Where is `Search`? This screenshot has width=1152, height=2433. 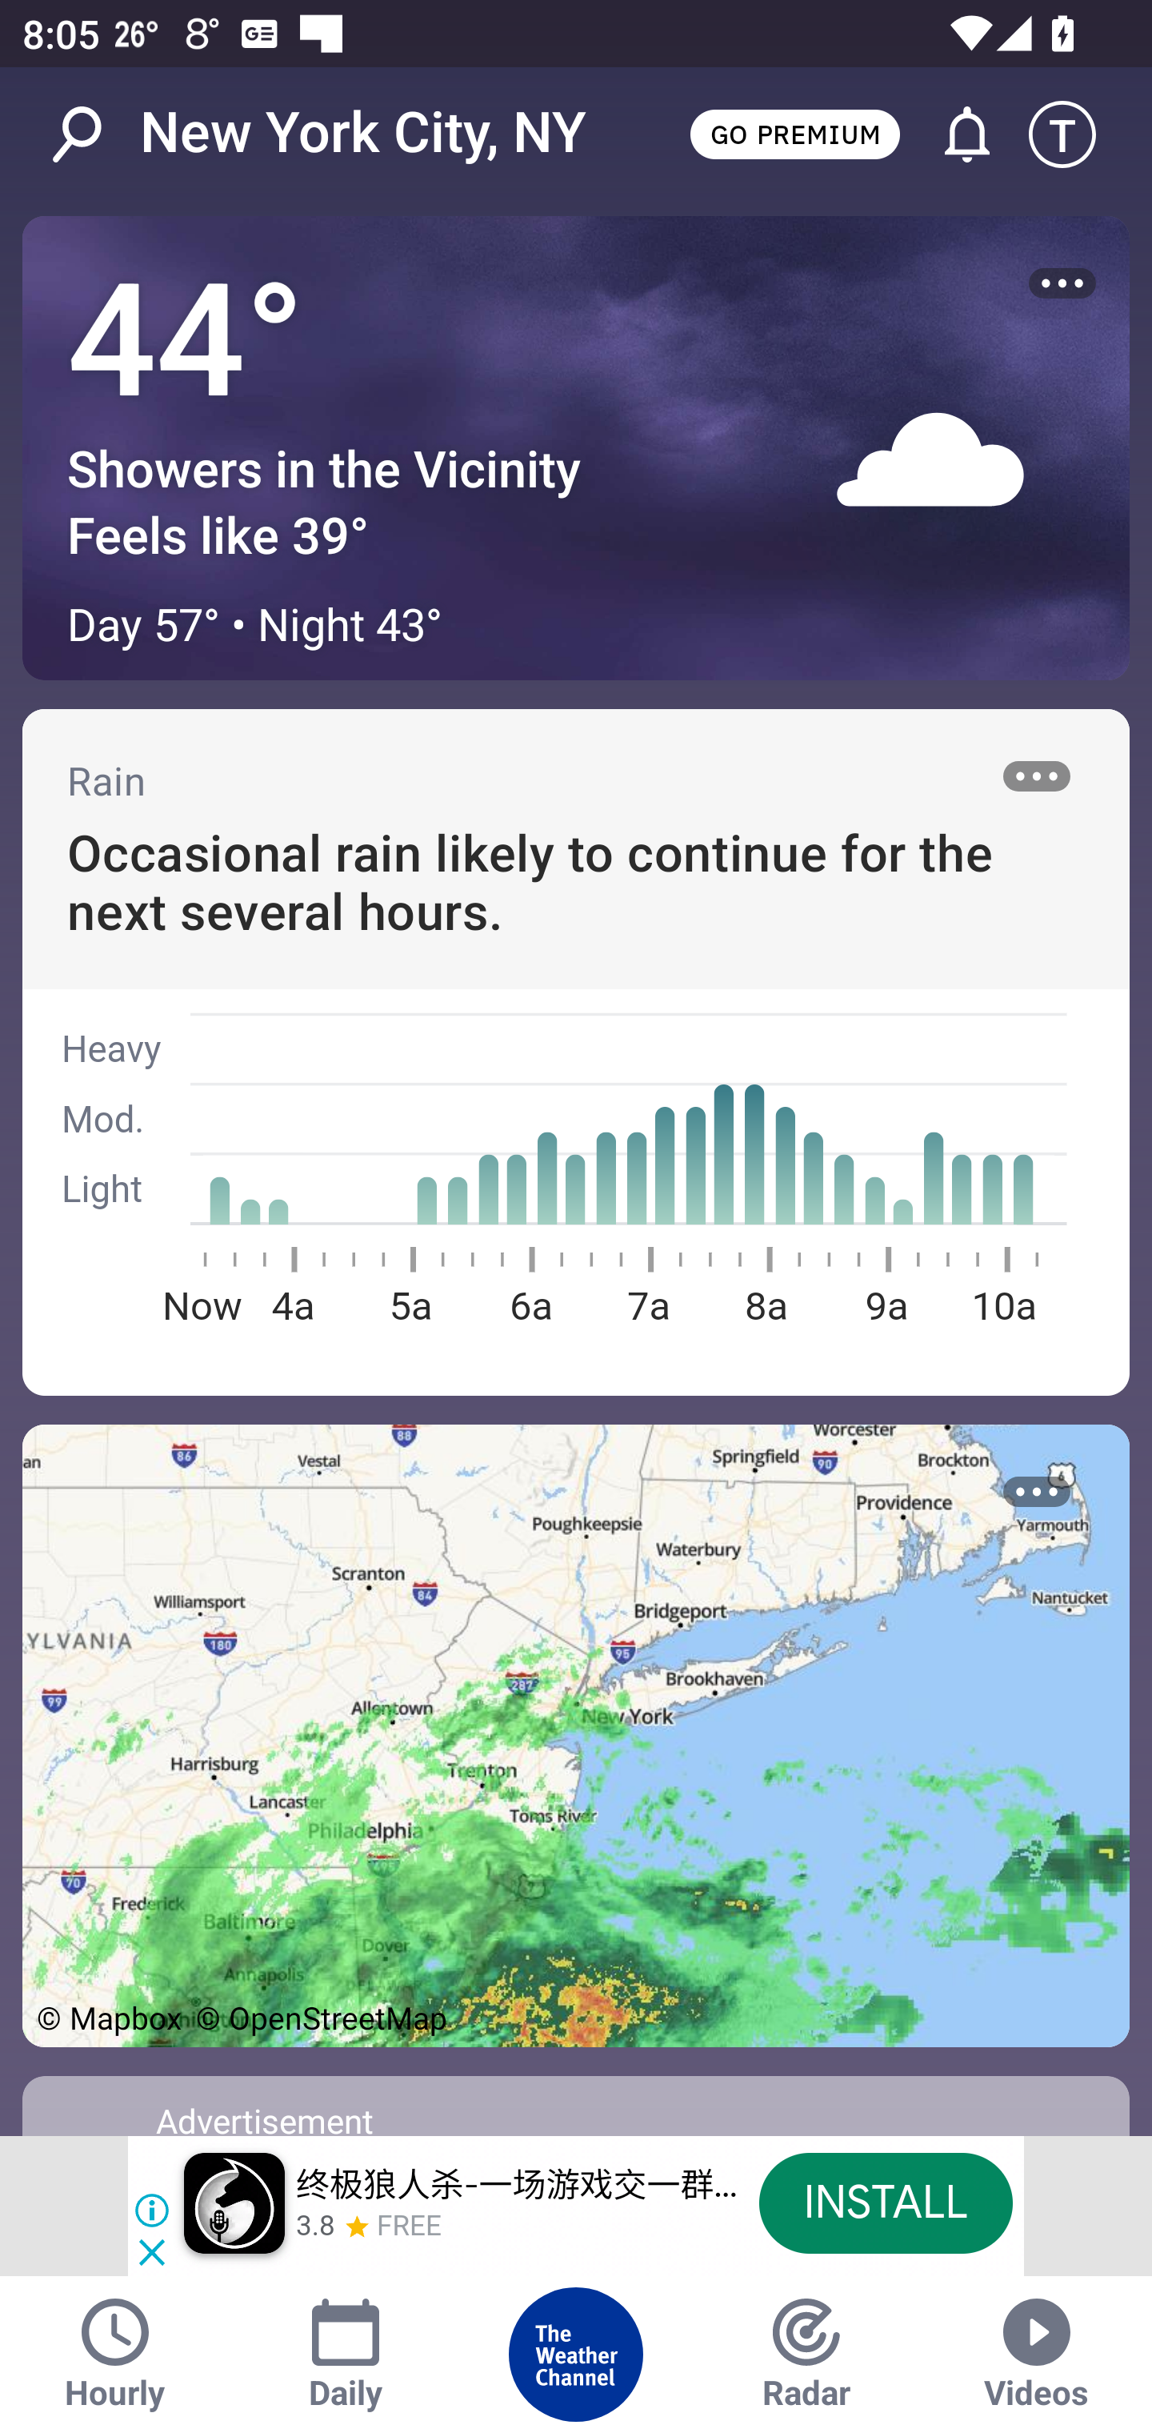 Search is located at coordinates (93, 134).